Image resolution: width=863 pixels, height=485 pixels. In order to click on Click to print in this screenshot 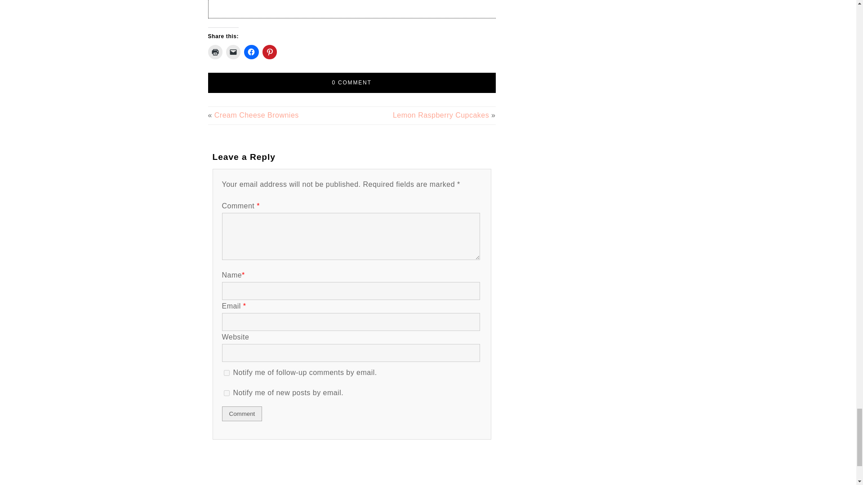, I will do `click(215, 52)`.